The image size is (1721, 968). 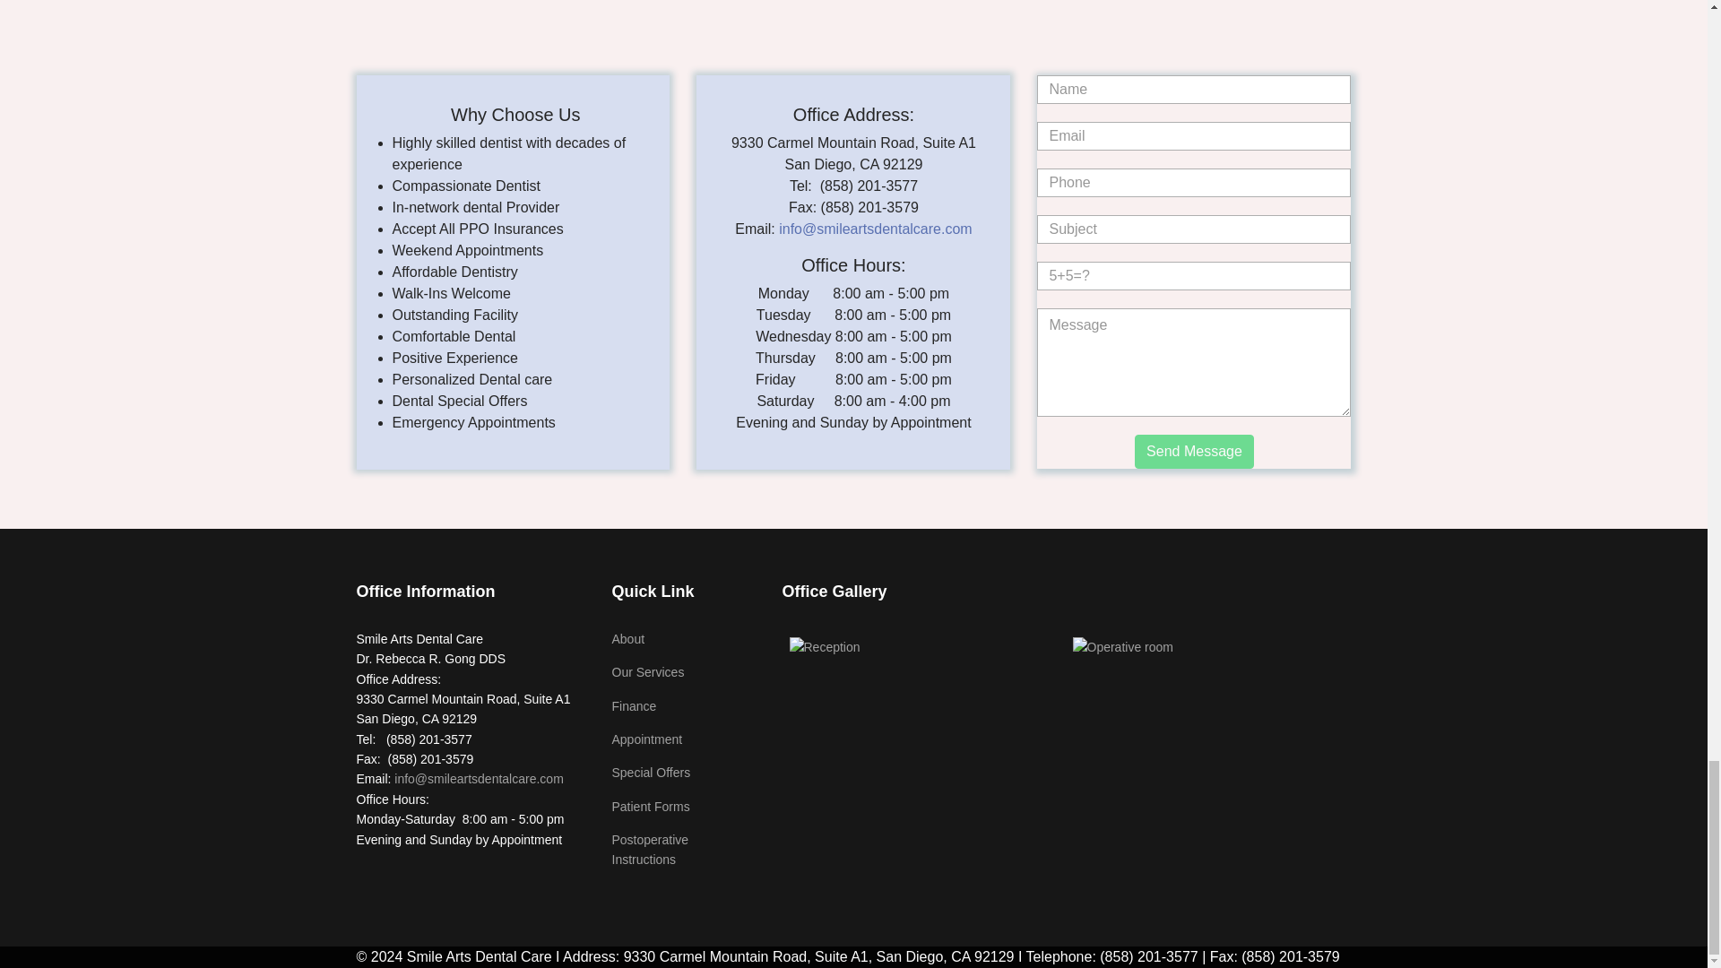 I want to click on About, so click(x=683, y=638).